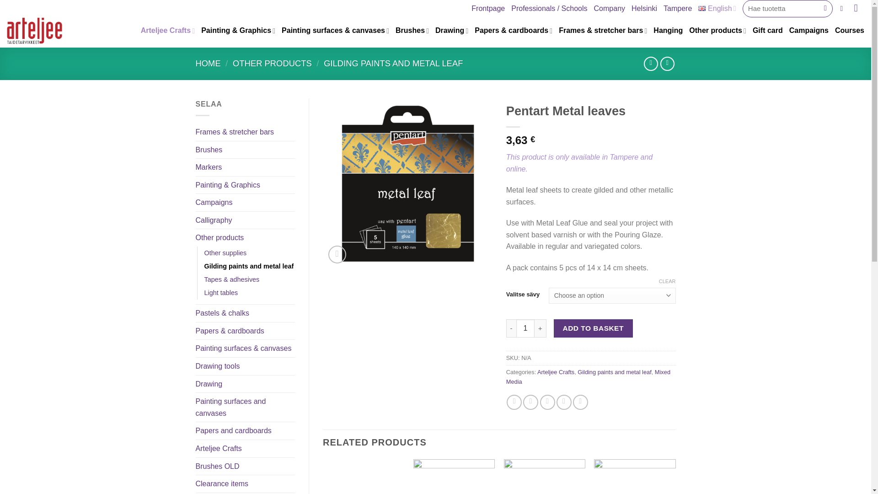 The image size is (878, 494). What do you see at coordinates (525, 328) in the screenshot?
I see `1` at bounding box center [525, 328].